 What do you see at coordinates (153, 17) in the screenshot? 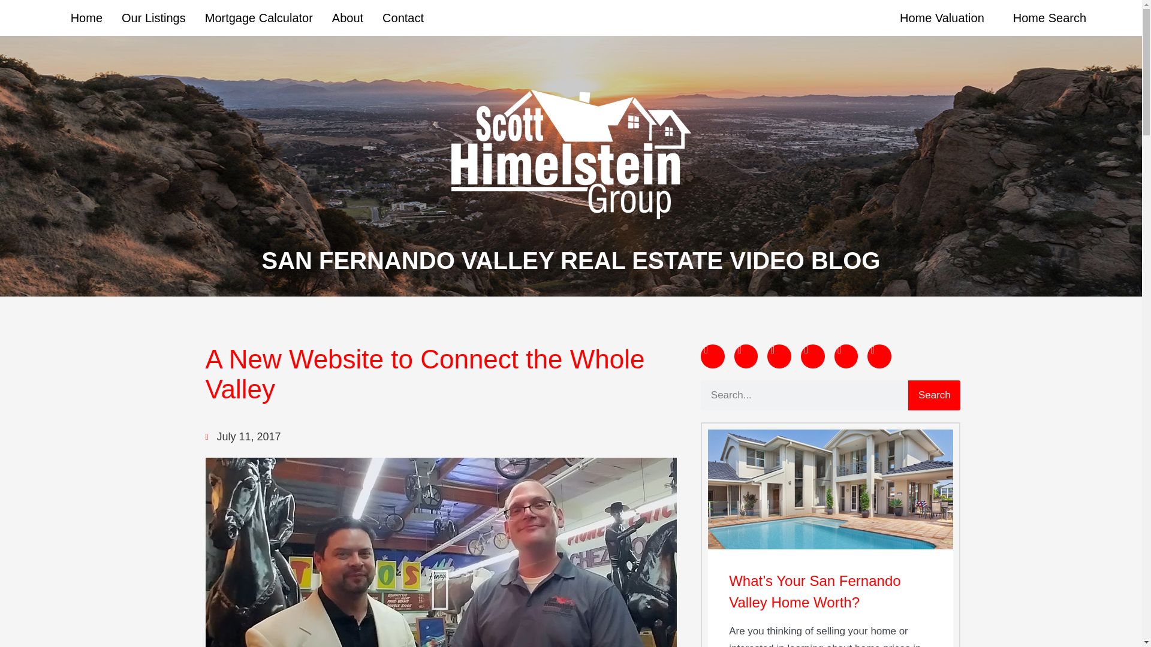
I see `Our Listings` at bounding box center [153, 17].